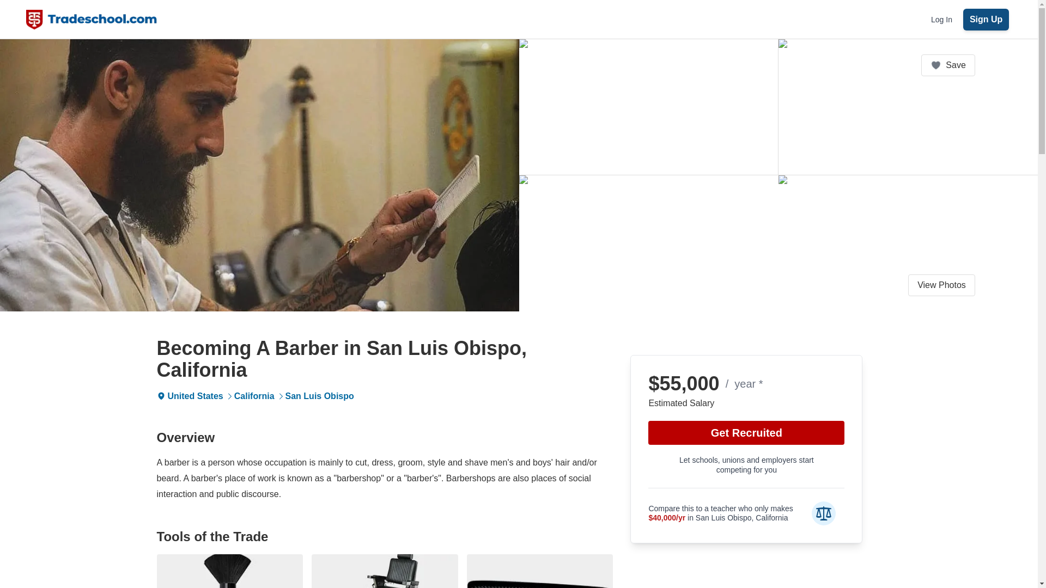 The image size is (1046, 588). What do you see at coordinates (941, 285) in the screenshot?
I see `View Photos` at bounding box center [941, 285].